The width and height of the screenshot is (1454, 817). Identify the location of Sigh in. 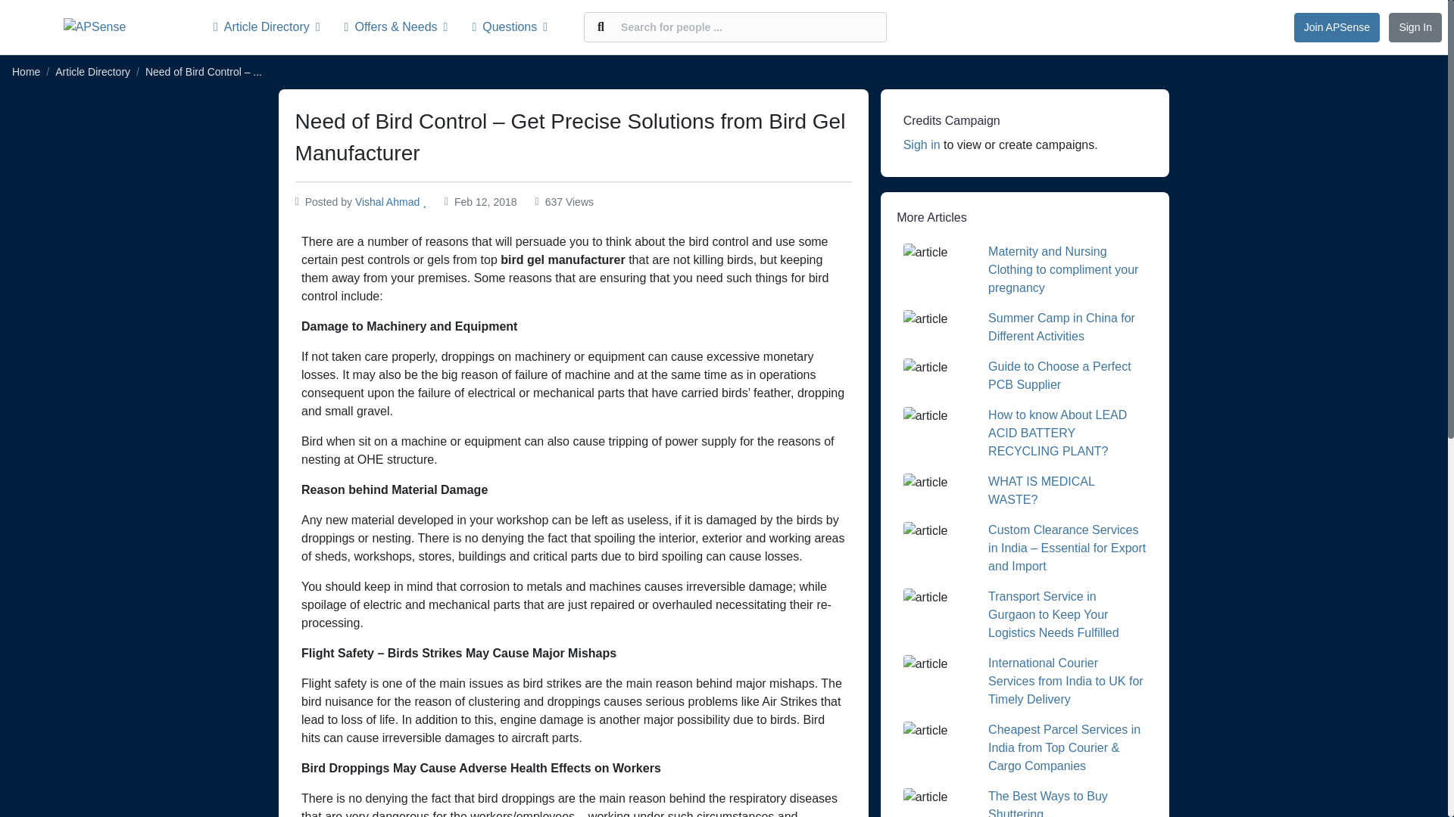
(922, 144).